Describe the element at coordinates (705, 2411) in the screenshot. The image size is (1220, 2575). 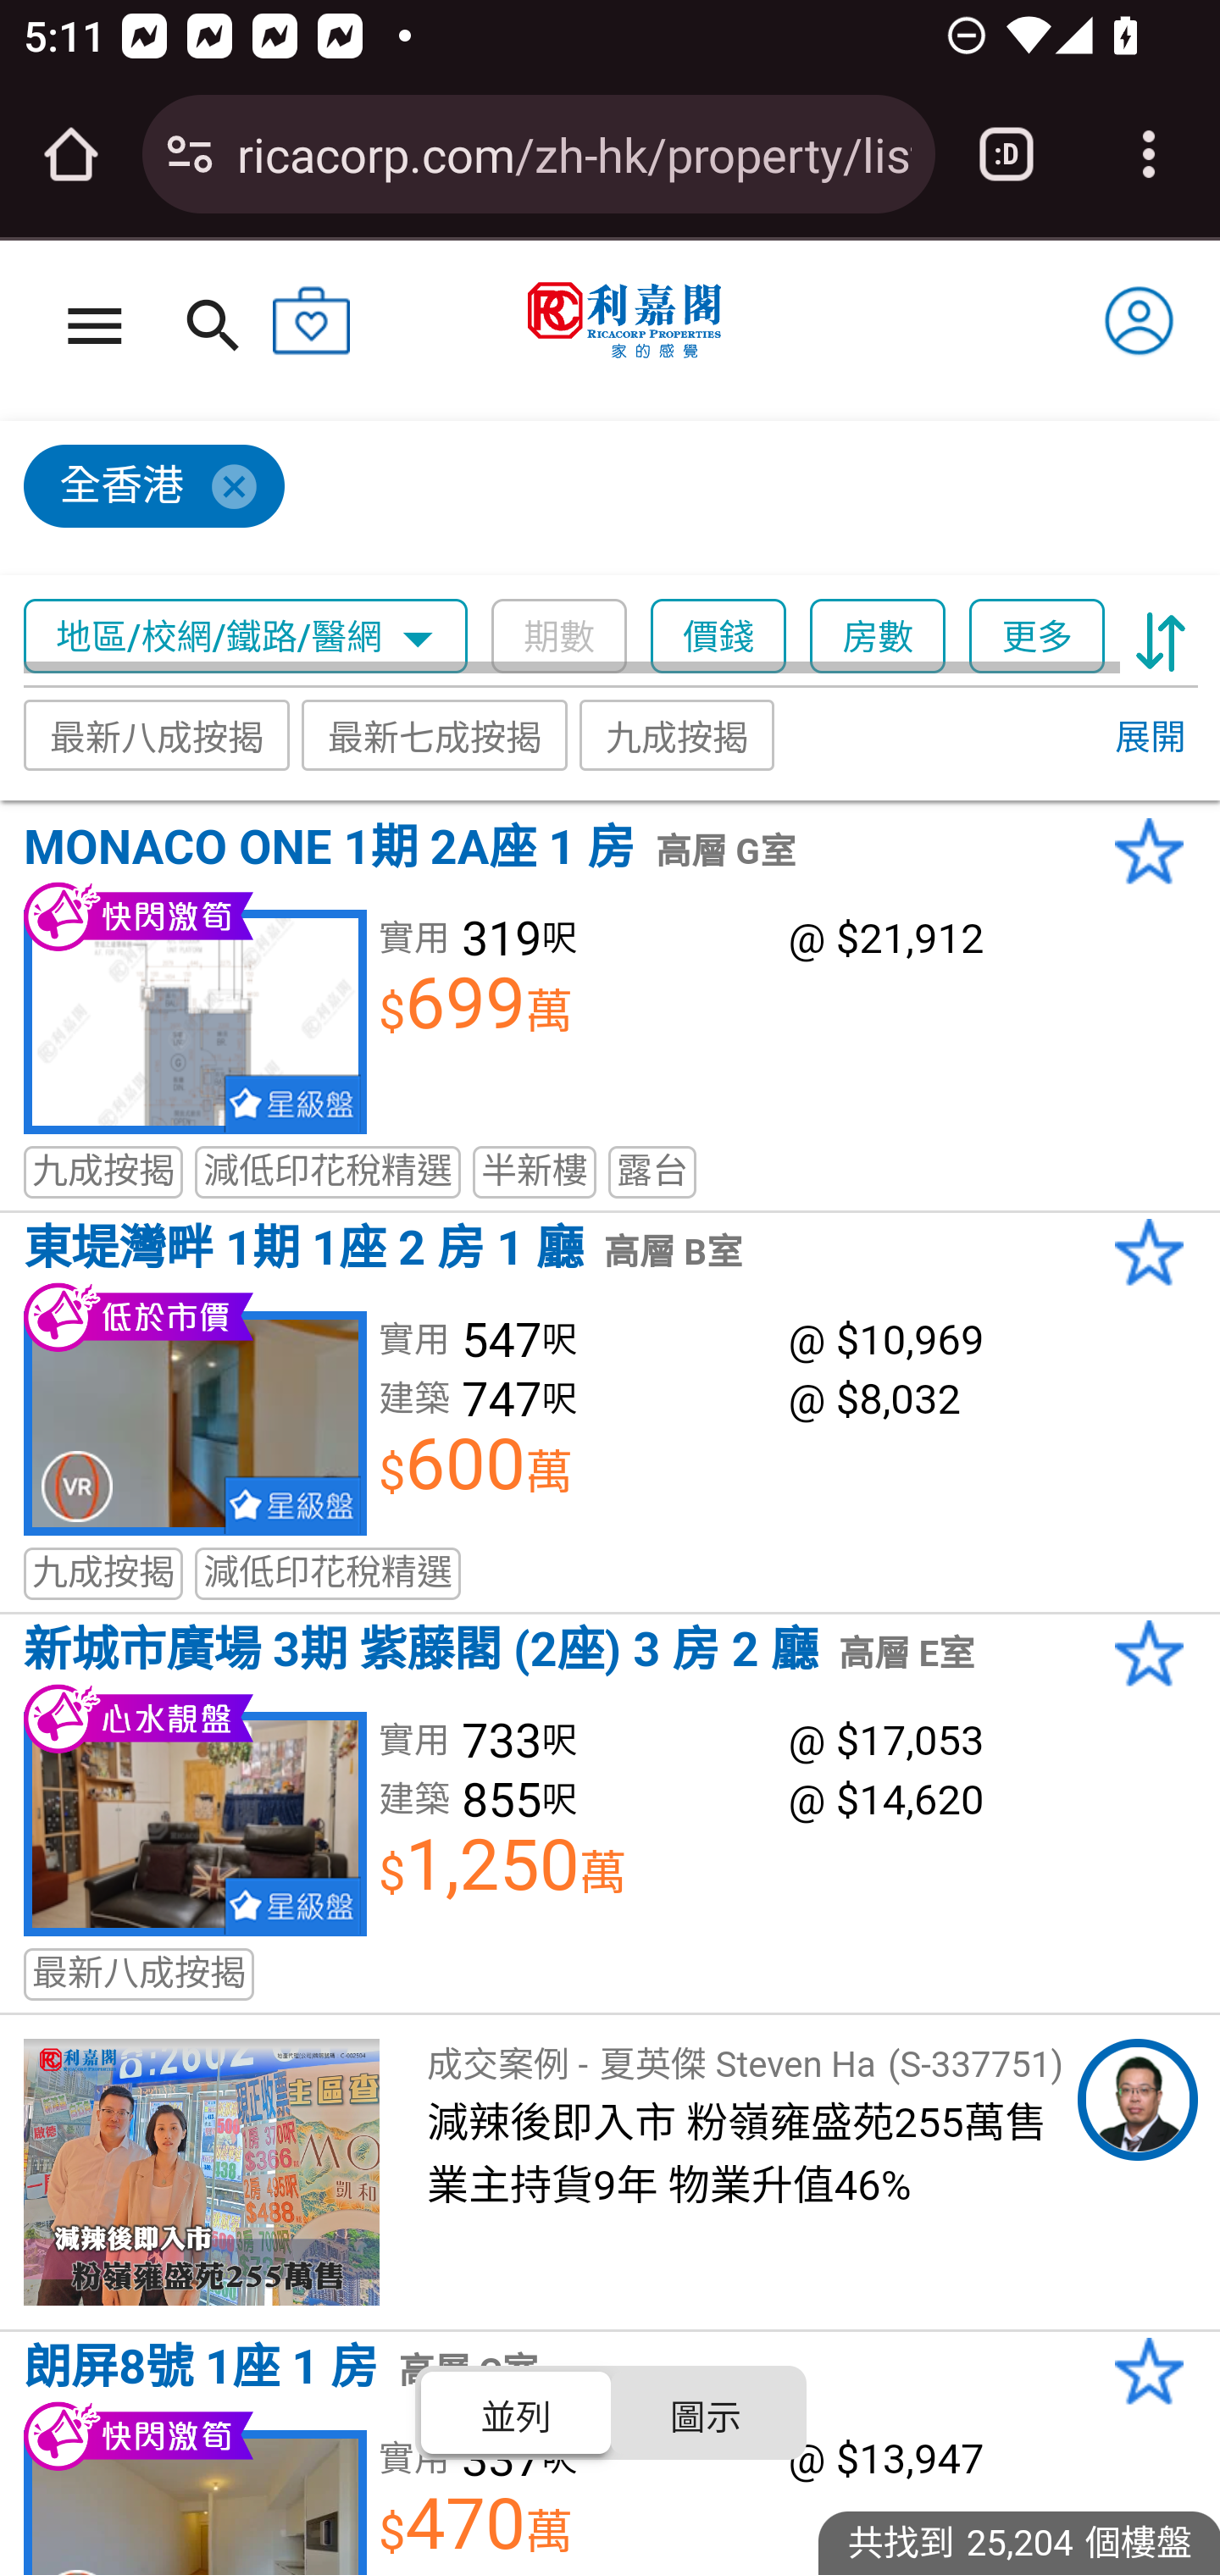
I see `圖示` at that location.